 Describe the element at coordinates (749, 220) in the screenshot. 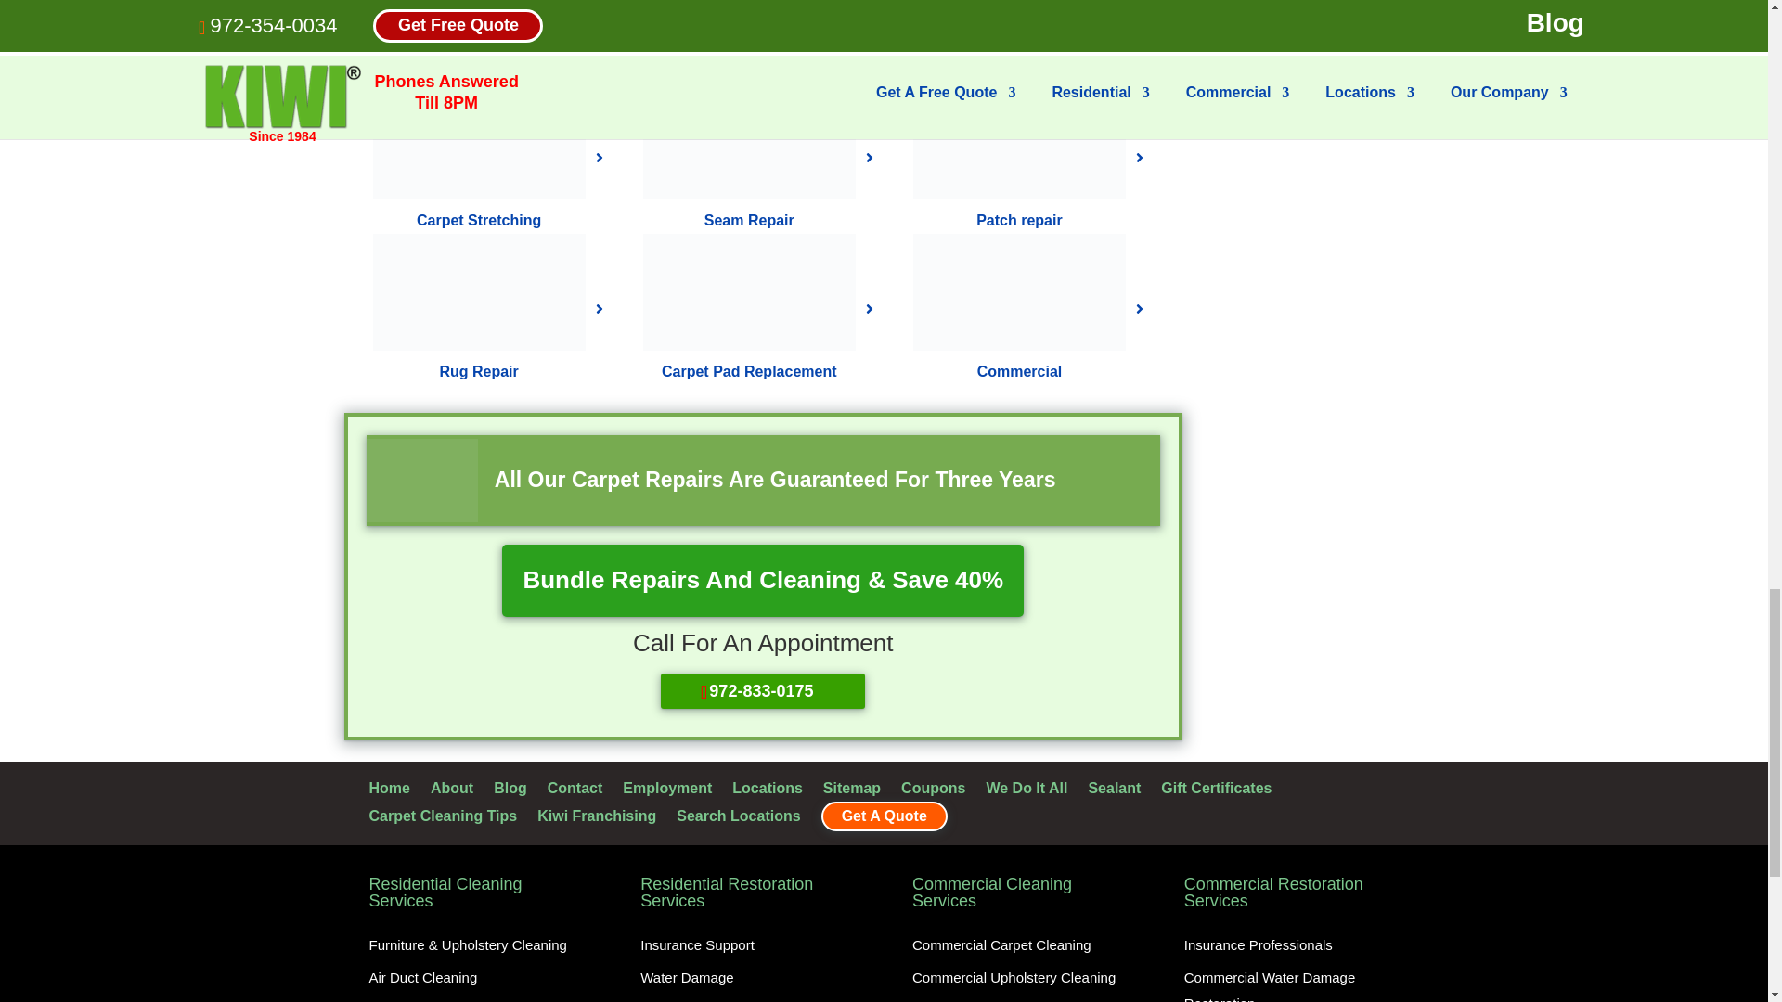

I see `Seam Repair` at that location.